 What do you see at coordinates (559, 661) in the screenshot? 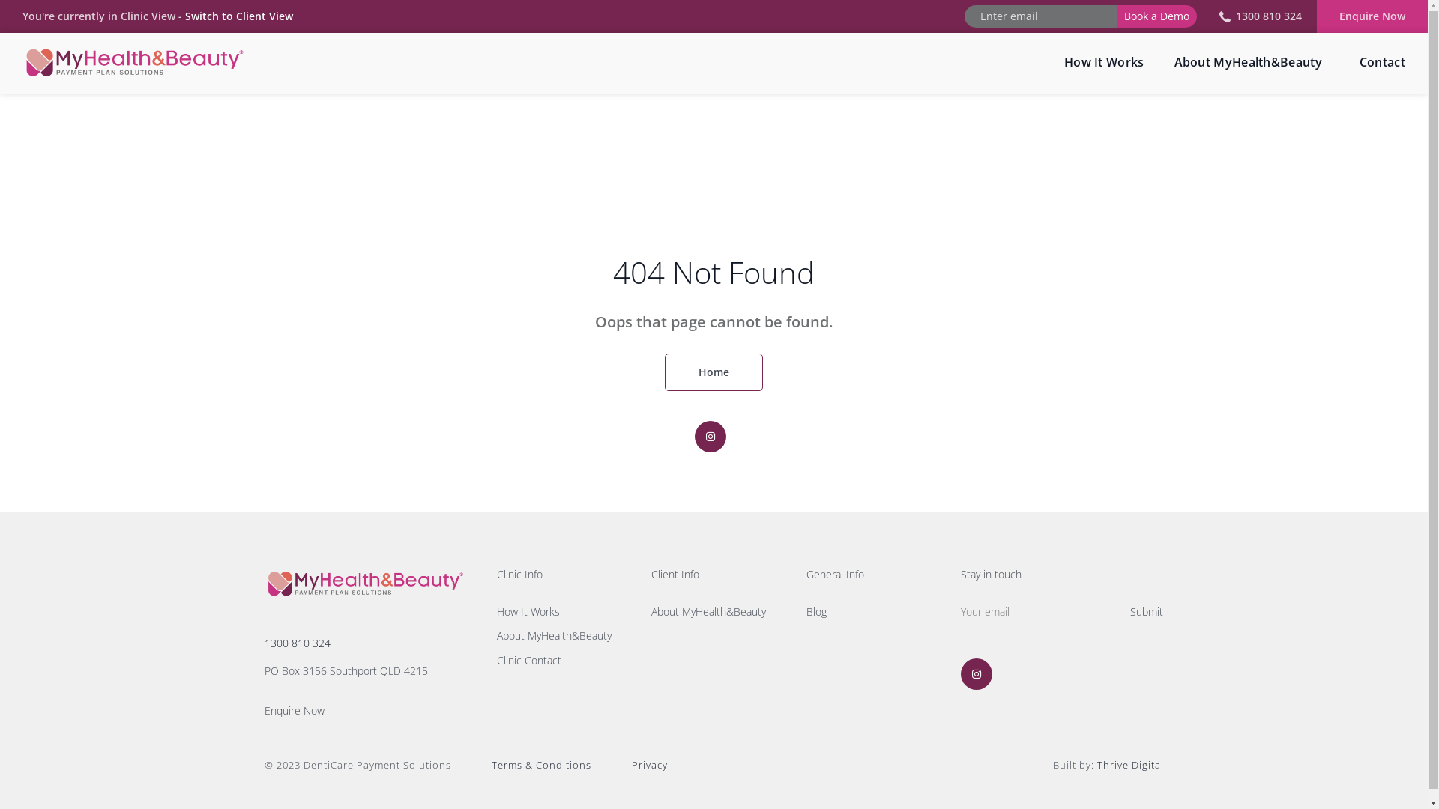
I see `Clinic Contact` at bounding box center [559, 661].